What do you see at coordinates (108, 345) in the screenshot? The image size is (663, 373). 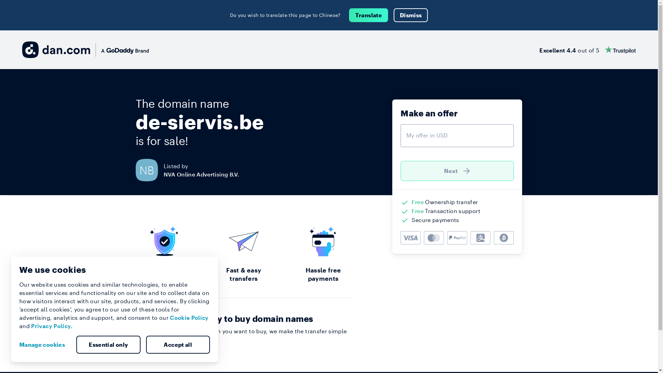 I see `Essential only` at bounding box center [108, 345].